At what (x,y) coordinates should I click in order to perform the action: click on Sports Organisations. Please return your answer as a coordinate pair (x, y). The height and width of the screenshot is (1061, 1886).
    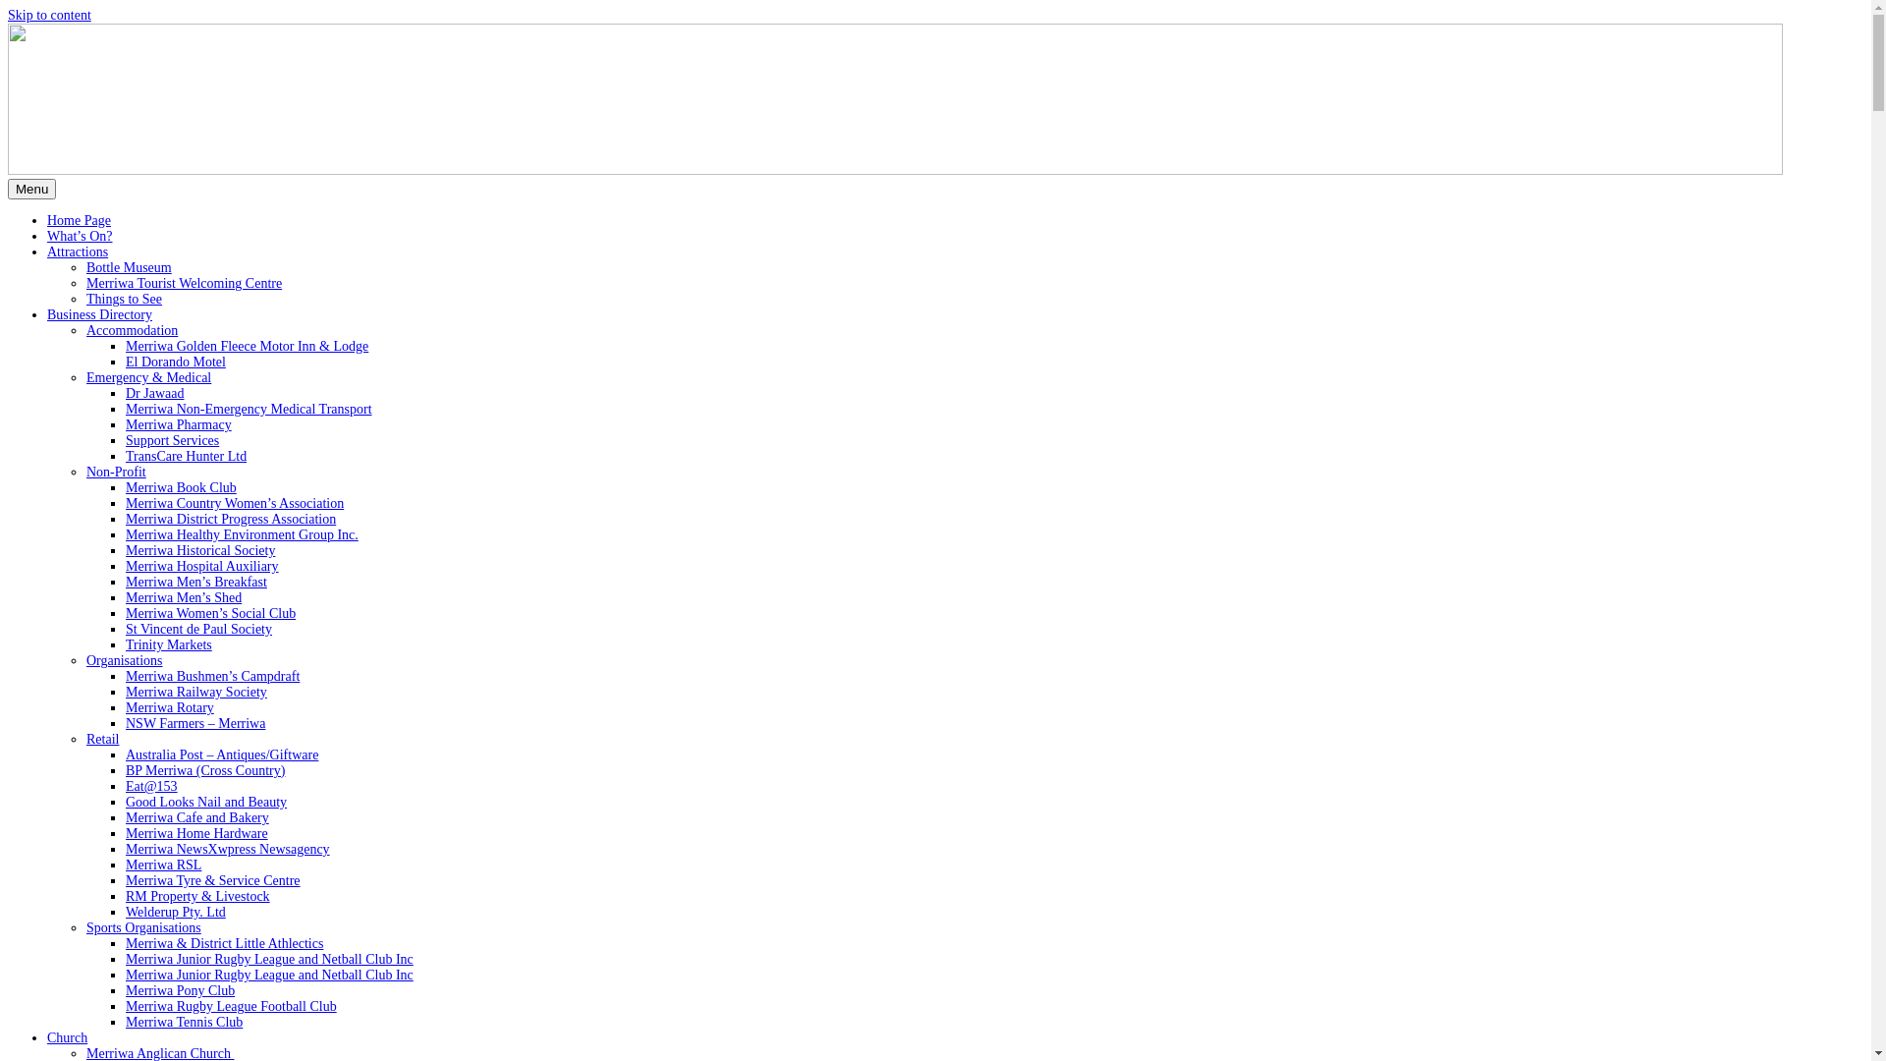
    Looking at the image, I should click on (143, 927).